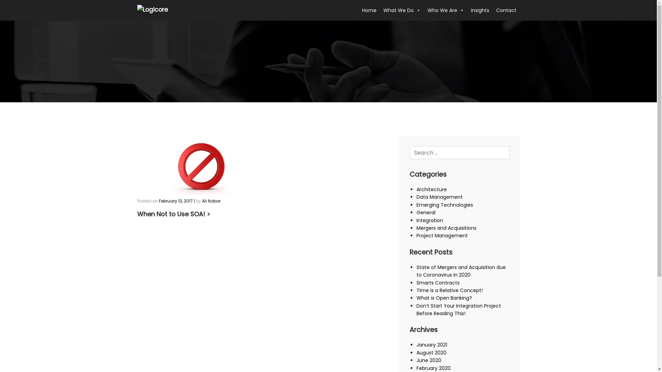  Describe the element at coordinates (402, 10) in the screenshot. I see `What We Do` at that location.